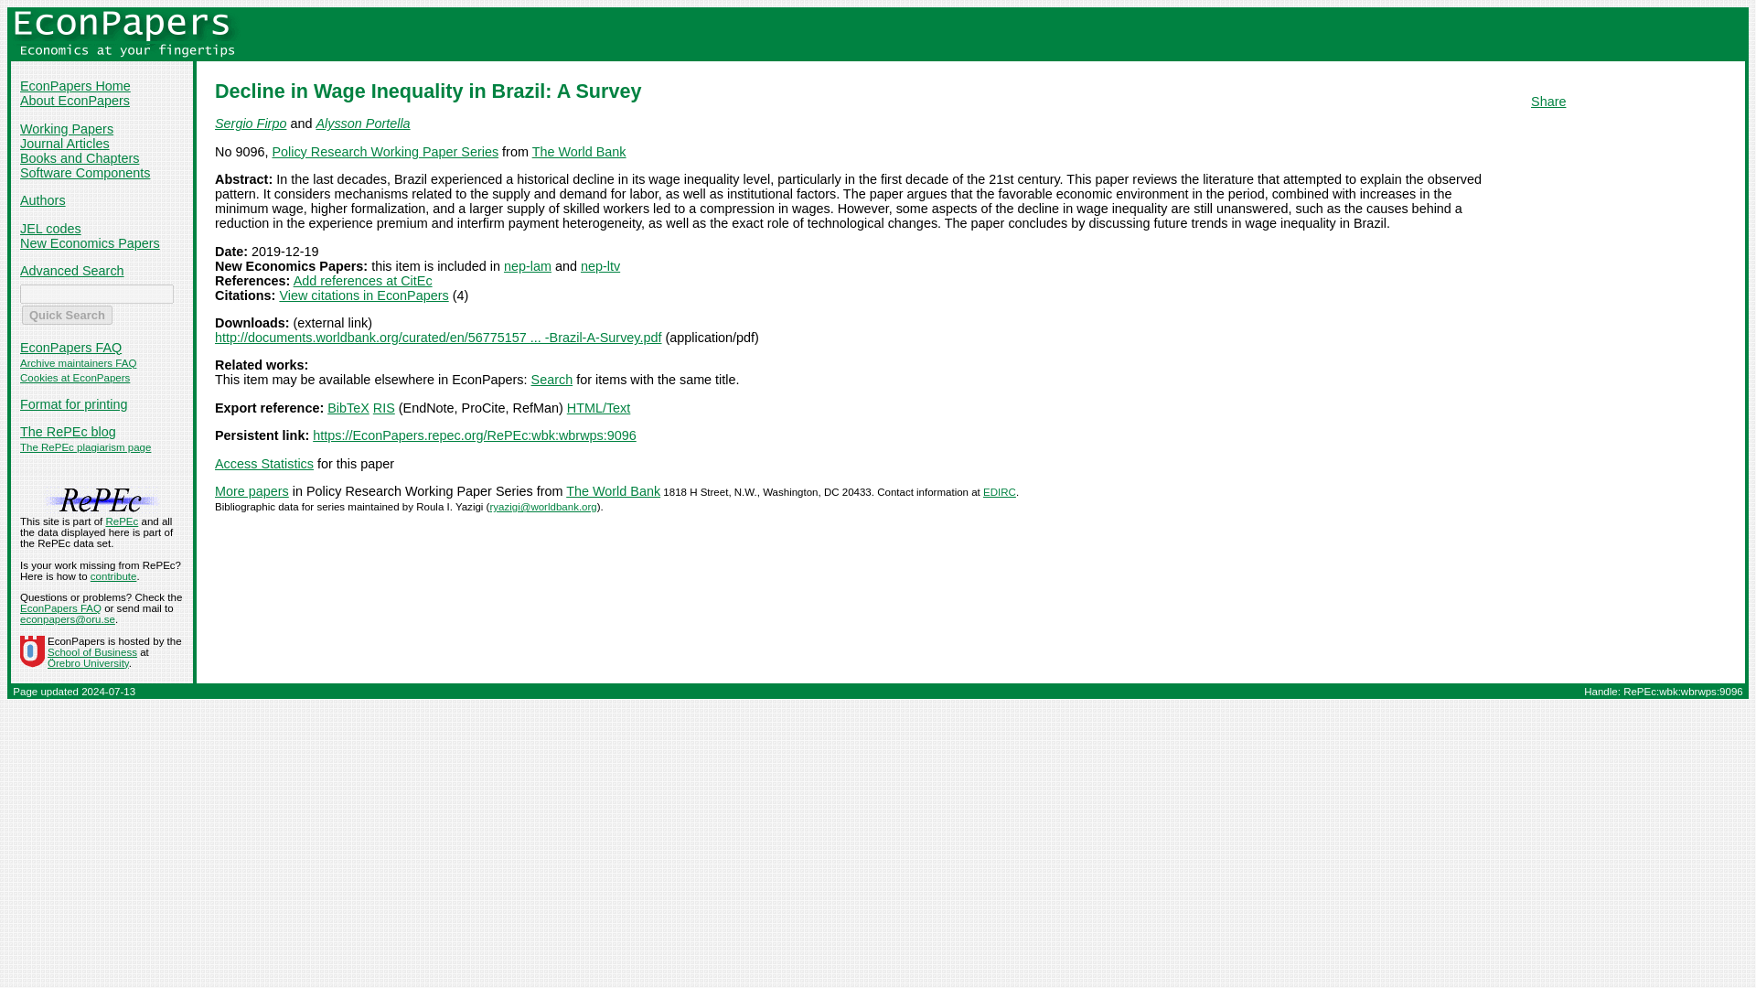  What do you see at coordinates (122, 521) in the screenshot?
I see `RePEc` at bounding box center [122, 521].